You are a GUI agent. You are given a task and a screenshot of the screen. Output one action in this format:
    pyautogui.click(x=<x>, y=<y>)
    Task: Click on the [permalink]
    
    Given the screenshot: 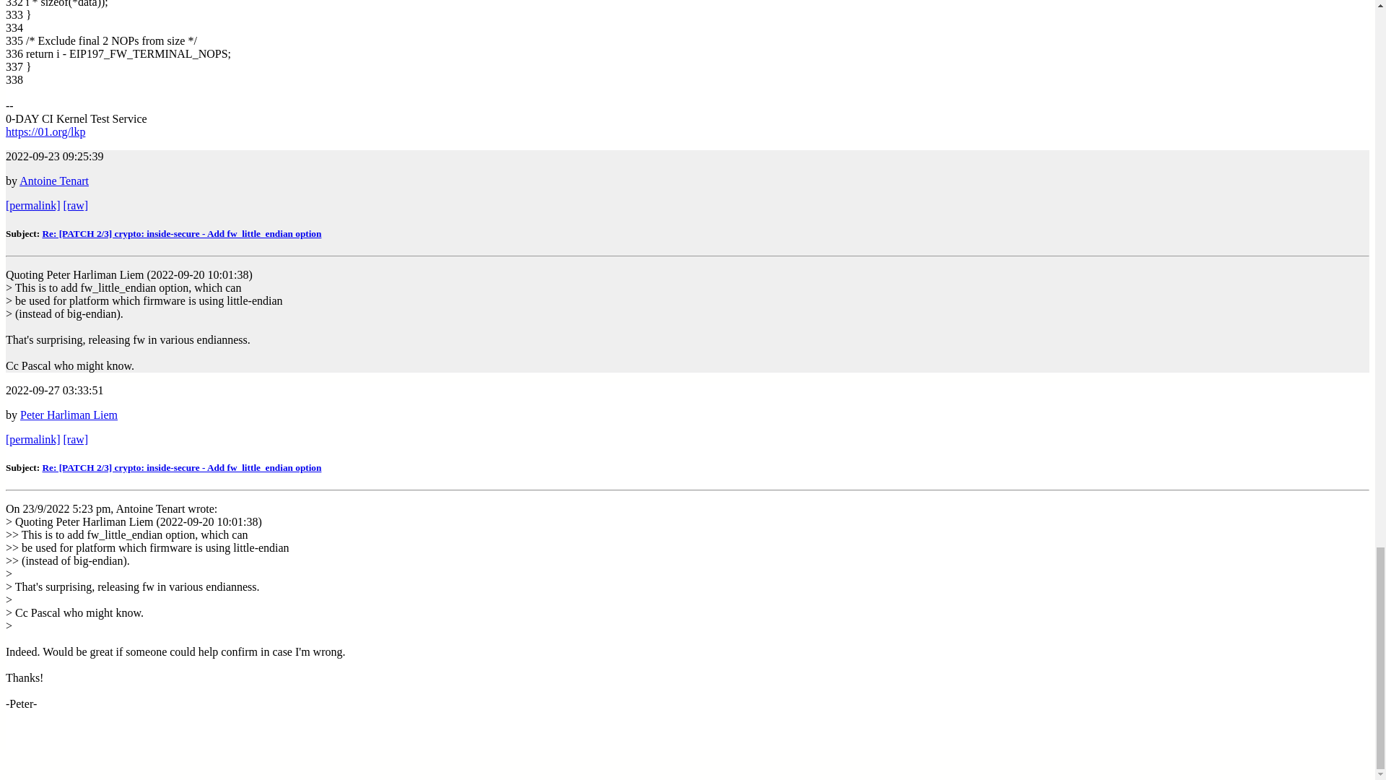 What is the action you would take?
    pyautogui.click(x=33, y=194)
    